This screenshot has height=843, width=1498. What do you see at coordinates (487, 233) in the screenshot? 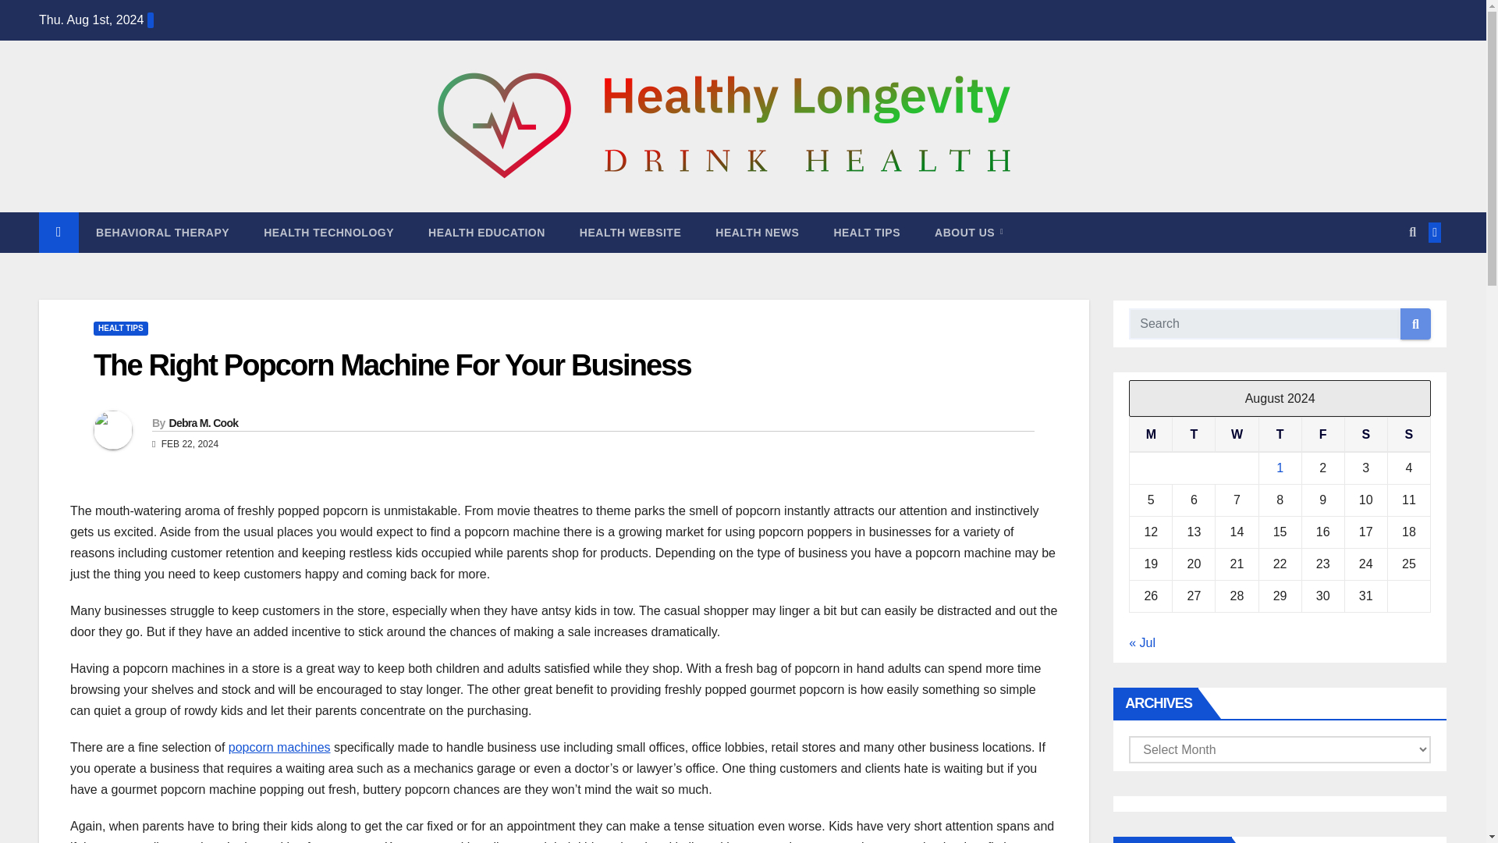
I see `HEALTH EDUCATION` at bounding box center [487, 233].